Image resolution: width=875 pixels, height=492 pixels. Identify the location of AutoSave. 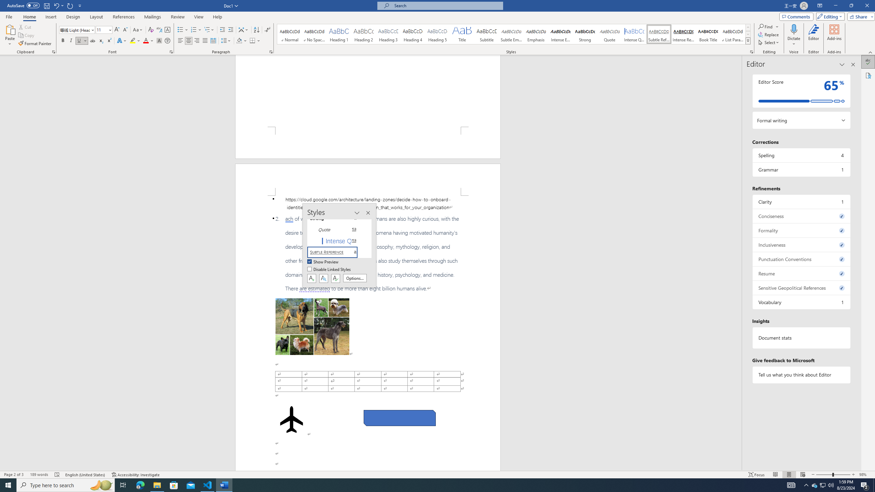
(23, 5).